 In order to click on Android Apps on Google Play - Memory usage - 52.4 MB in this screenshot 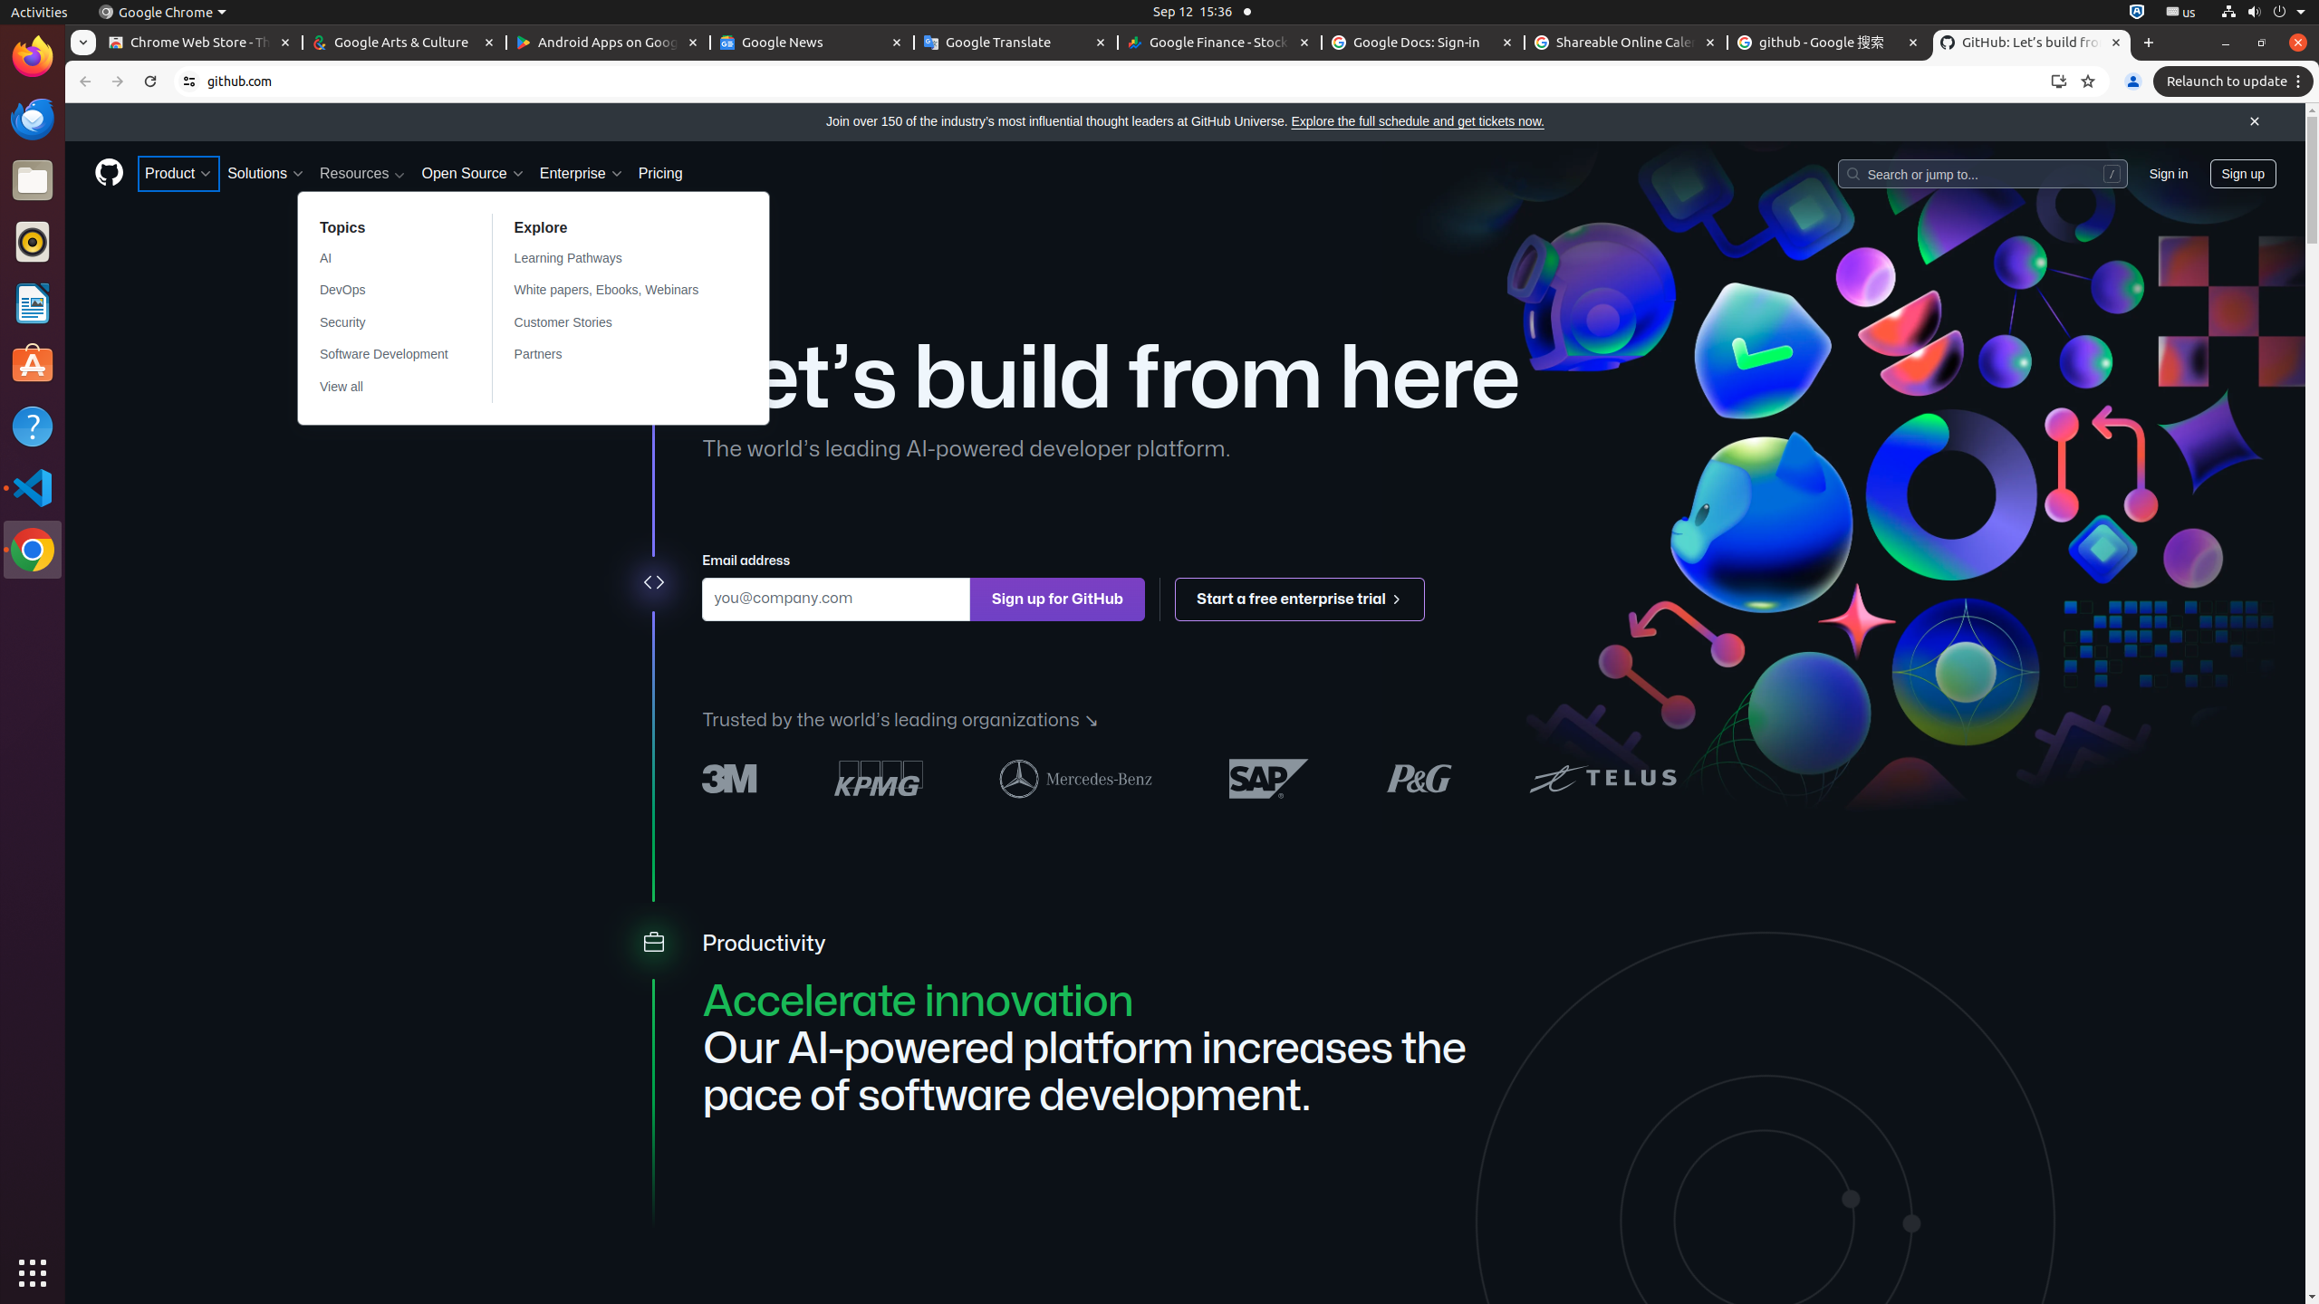, I will do `click(609, 43)`.